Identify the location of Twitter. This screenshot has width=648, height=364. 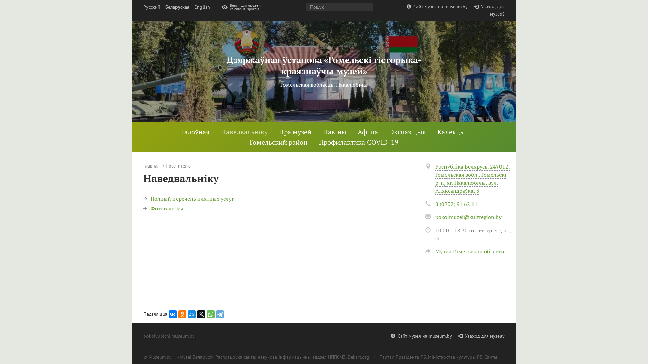
(201, 314).